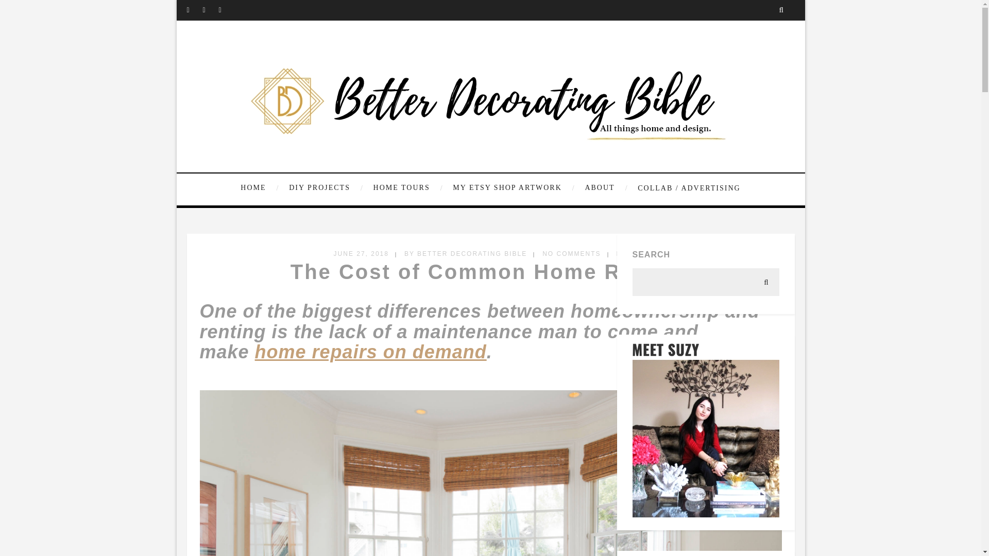 Image resolution: width=989 pixels, height=556 pixels. What do you see at coordinates (325, 188) in the screenshot?
I see `DIY PROJECTS` at bounding box center [325, 188].